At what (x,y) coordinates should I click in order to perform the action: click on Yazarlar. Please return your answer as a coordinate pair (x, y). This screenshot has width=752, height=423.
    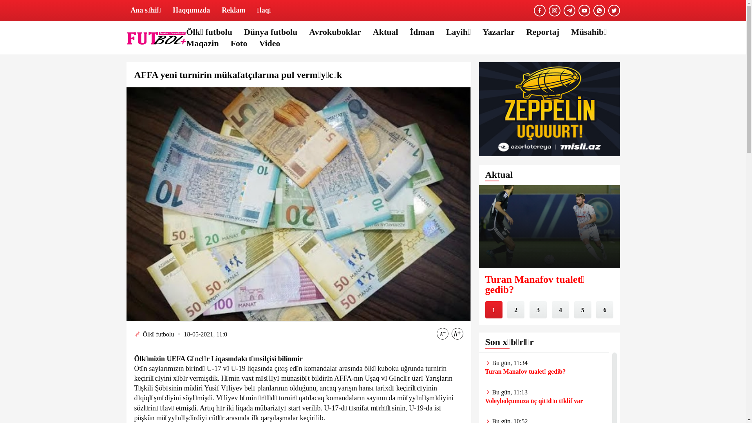
    Looking at the image, I should click on (499, 32).